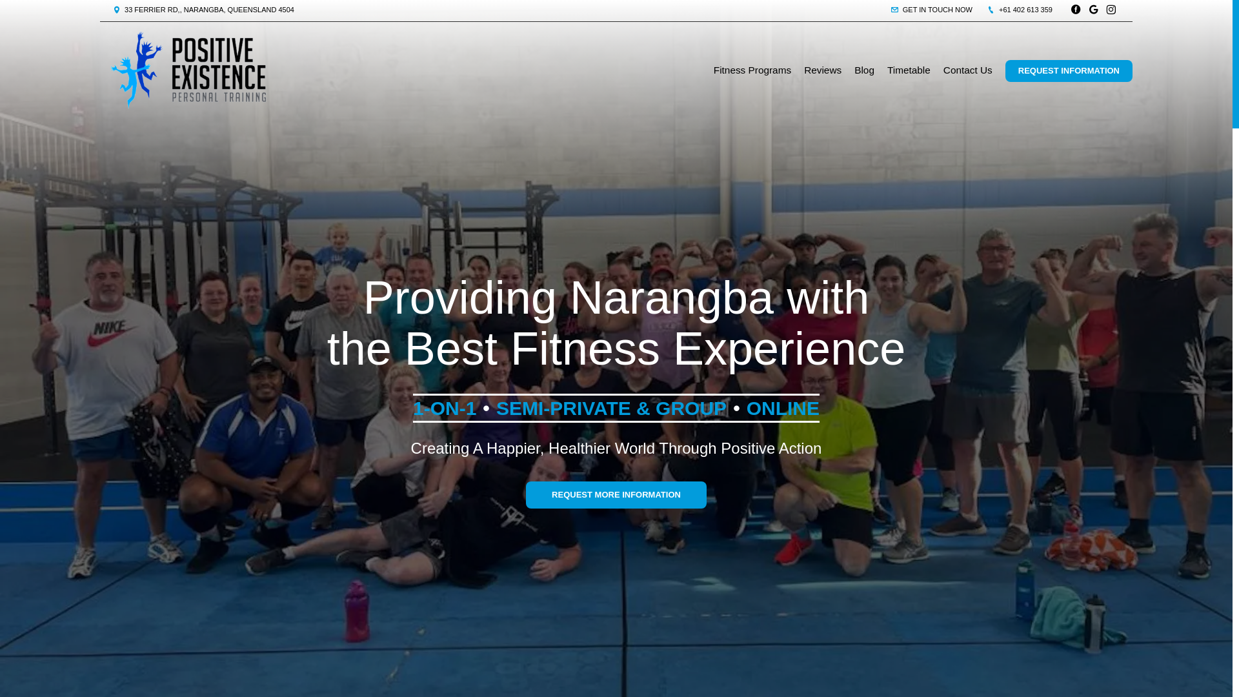 Image resolution: width=1239 pixels, height=697 pixels. What do you see at coordinates (1020, 10) in the screenshot?
I see `+61 402 613 359` at bounding box center [1020, 10].